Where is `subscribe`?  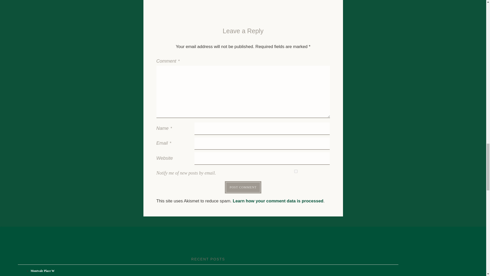 subscribe is located at coordinates (296, 171).